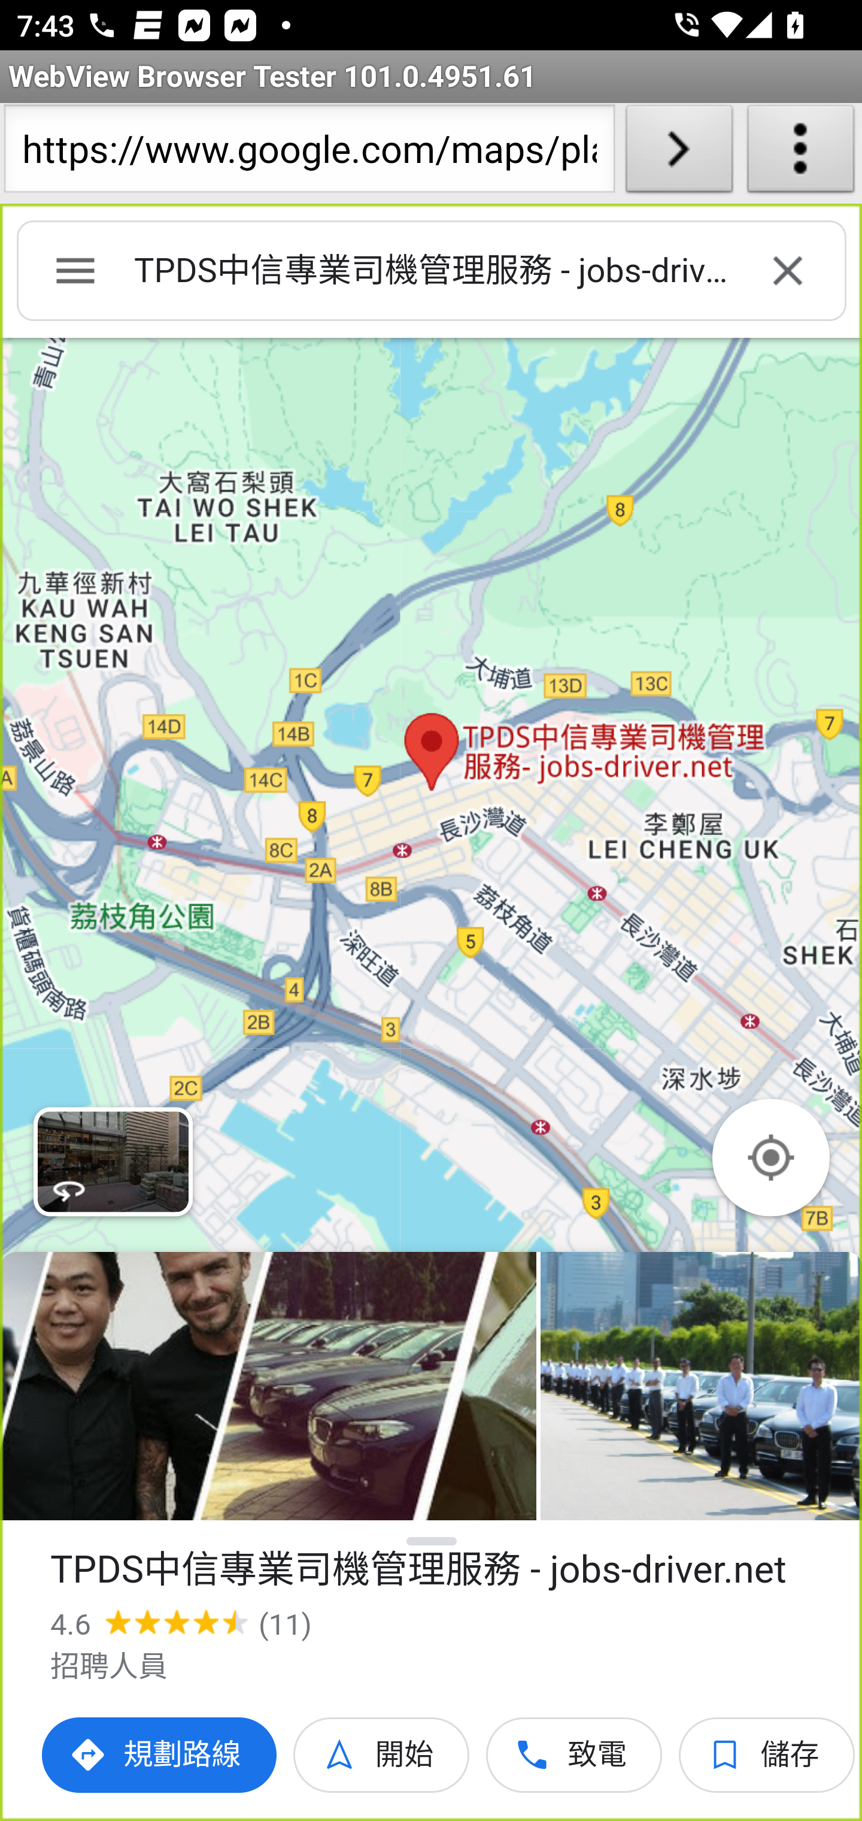  I want to click on 致電「TPDS中信專業司機管理服務 - jobs-driver.net」  致電, so click(575, 1755).